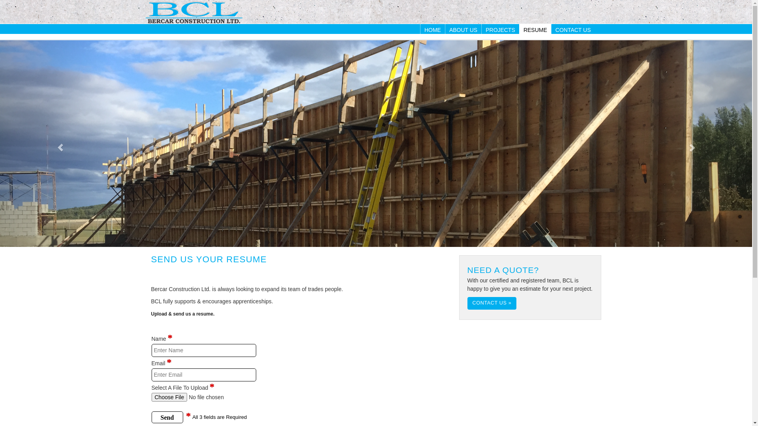 This screenshot has height=426, width=758. What do you see at coordinates (463, 30) in the screenshot?
I see `ABOUT US` at bounding box center [463, 30].